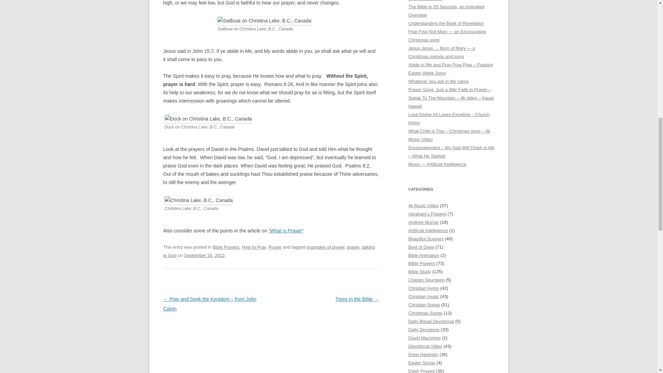 Image resolution: width=663 pixels, height=373 pixels. Describe the element at coordinates (254, 247) in the screenshot. I see `How to Pray` at that location.